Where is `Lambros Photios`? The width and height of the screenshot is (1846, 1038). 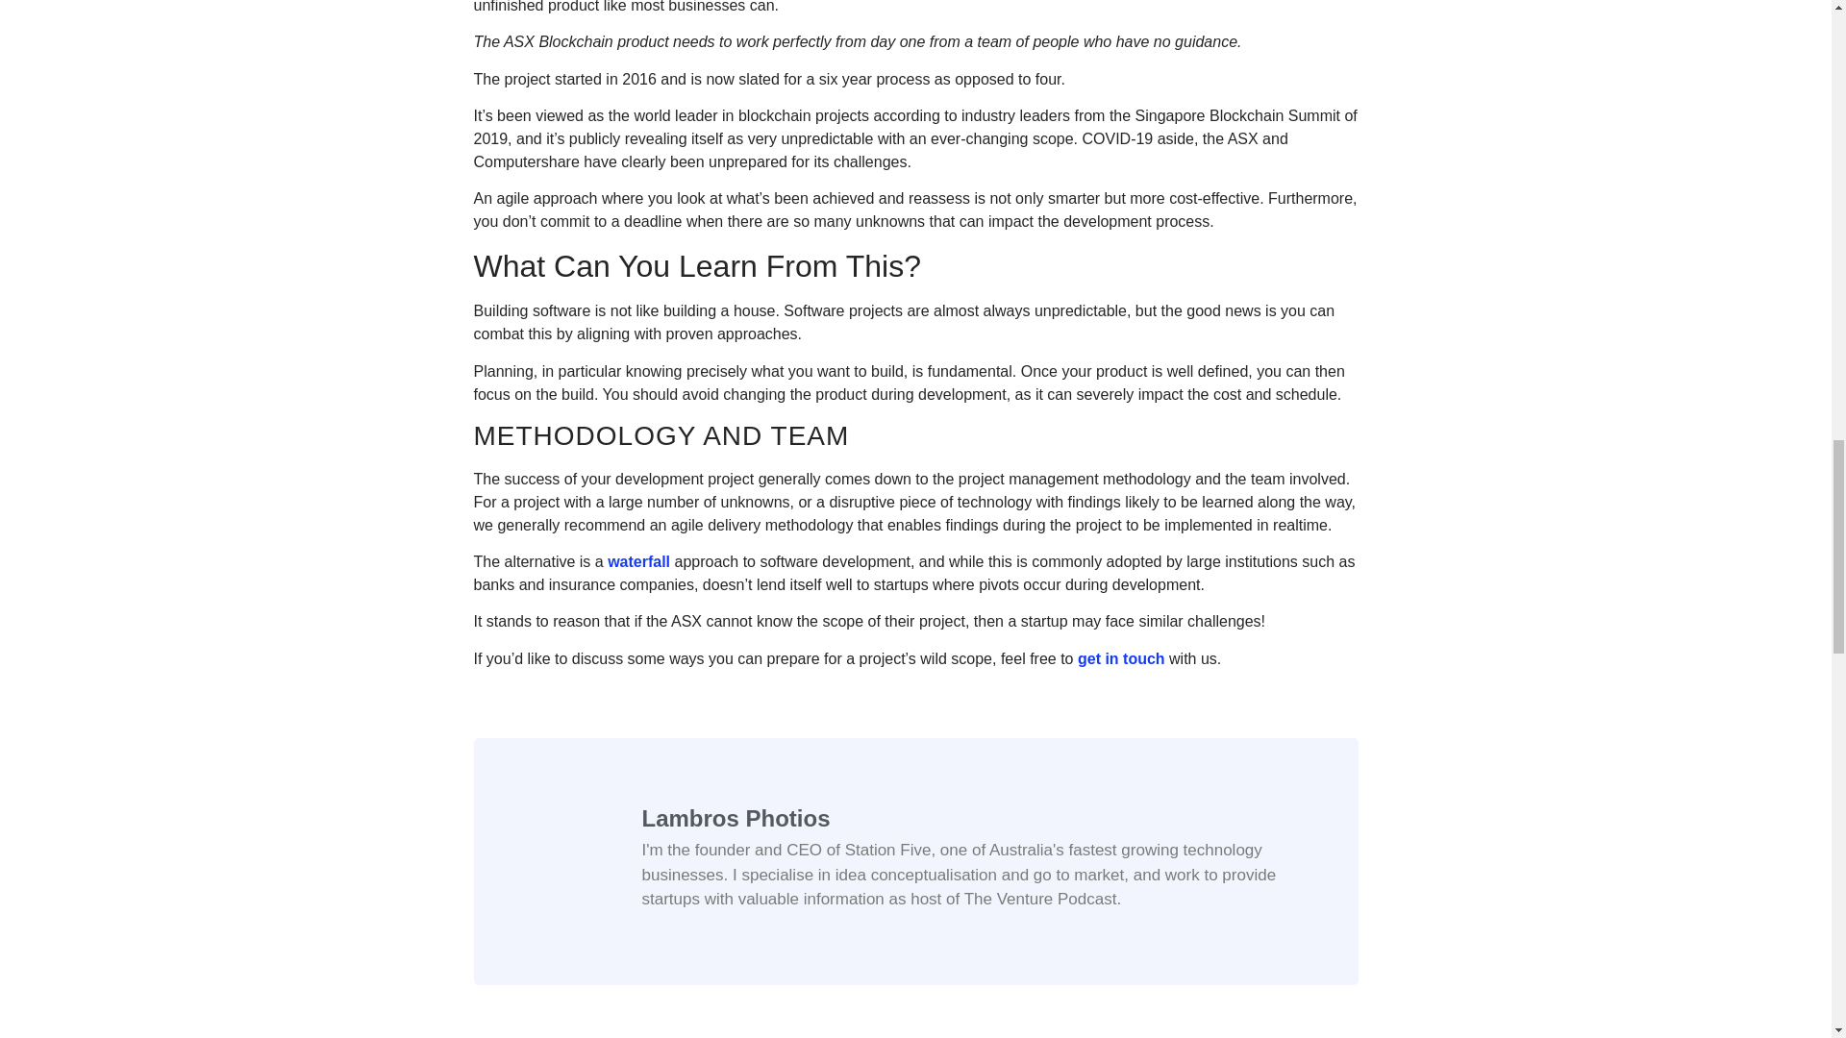 Lambros Photios is located at coordinates (977, 819).